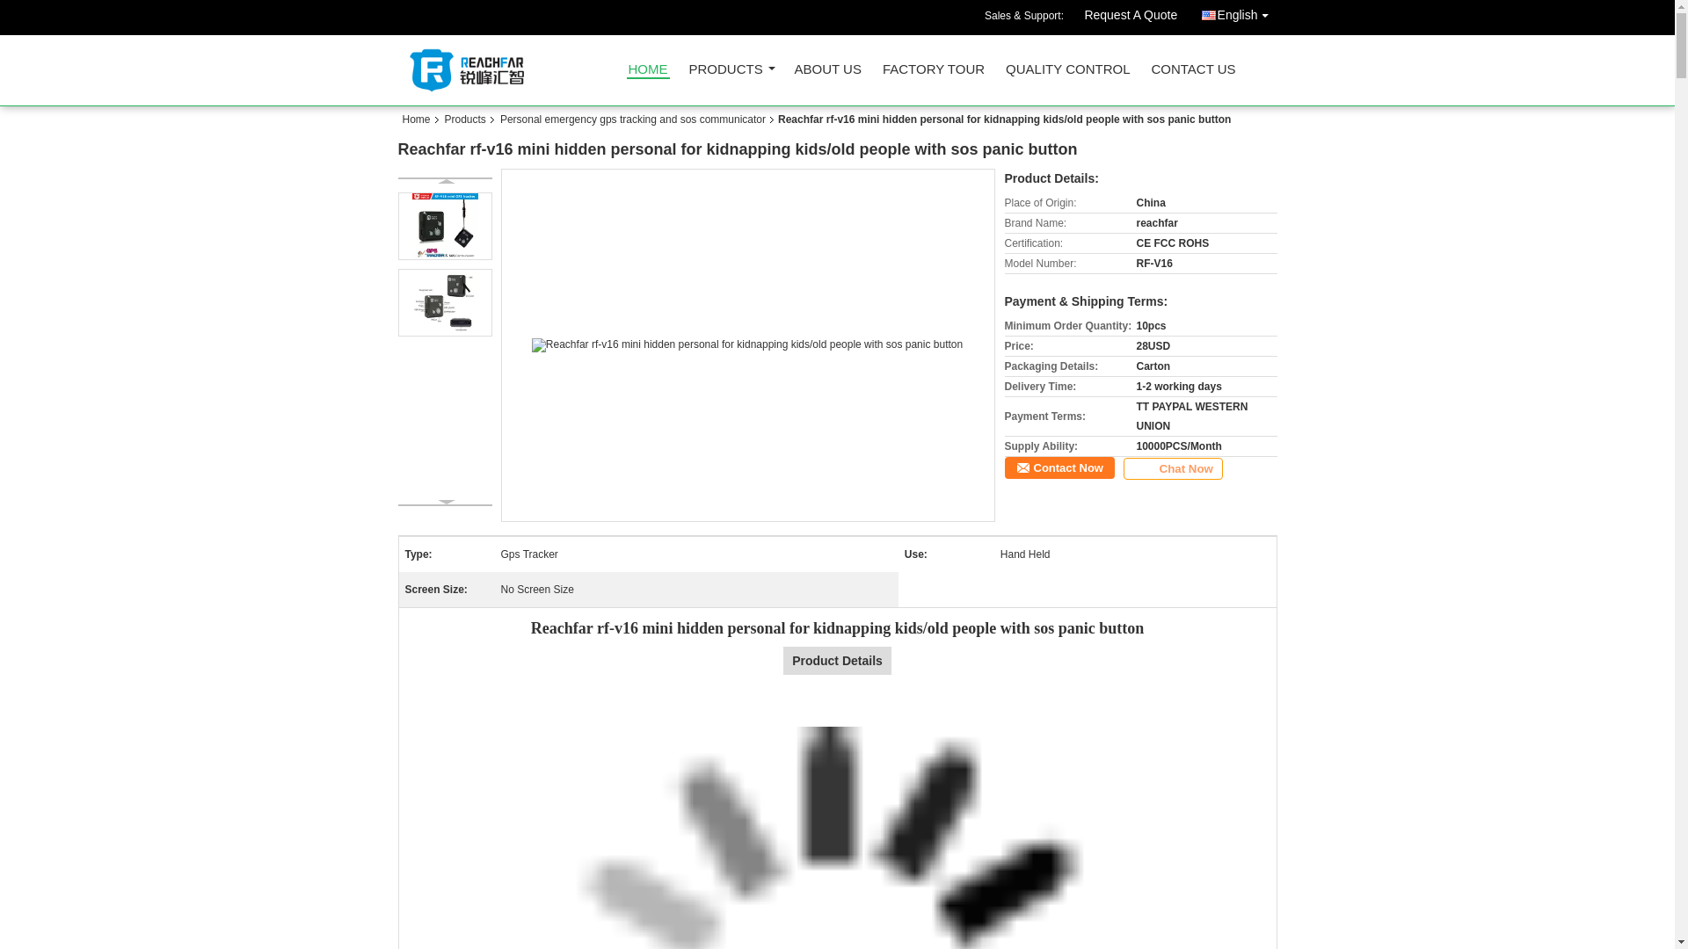 Image resolution: width=1688 pixels, height=949 pixels. I want to click on FACTORY TOUR, so click(934, 74).